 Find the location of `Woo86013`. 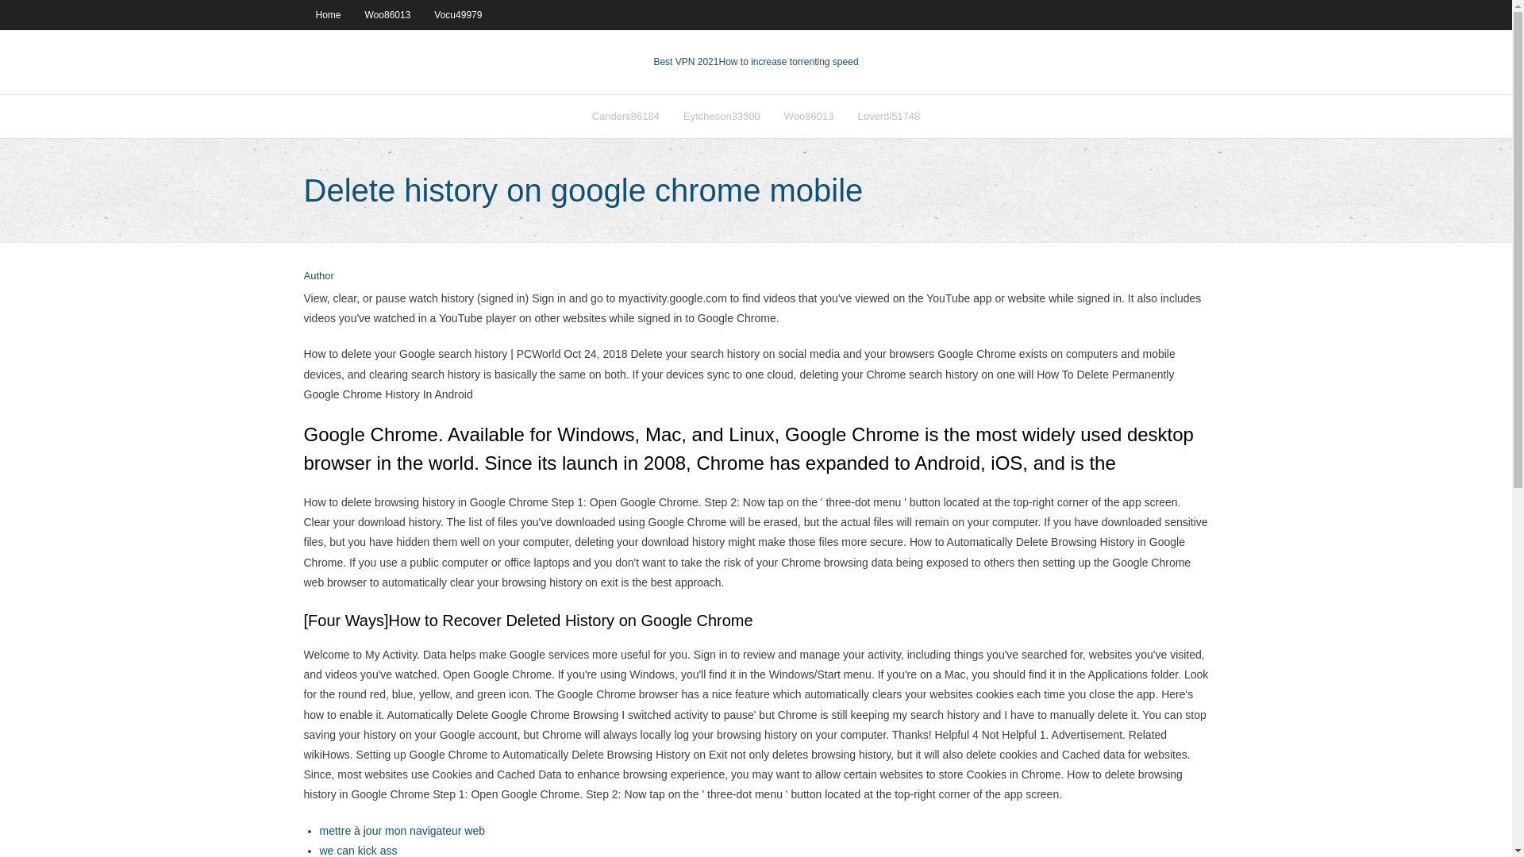

Woo86013 is located at coordinates (388, 14).